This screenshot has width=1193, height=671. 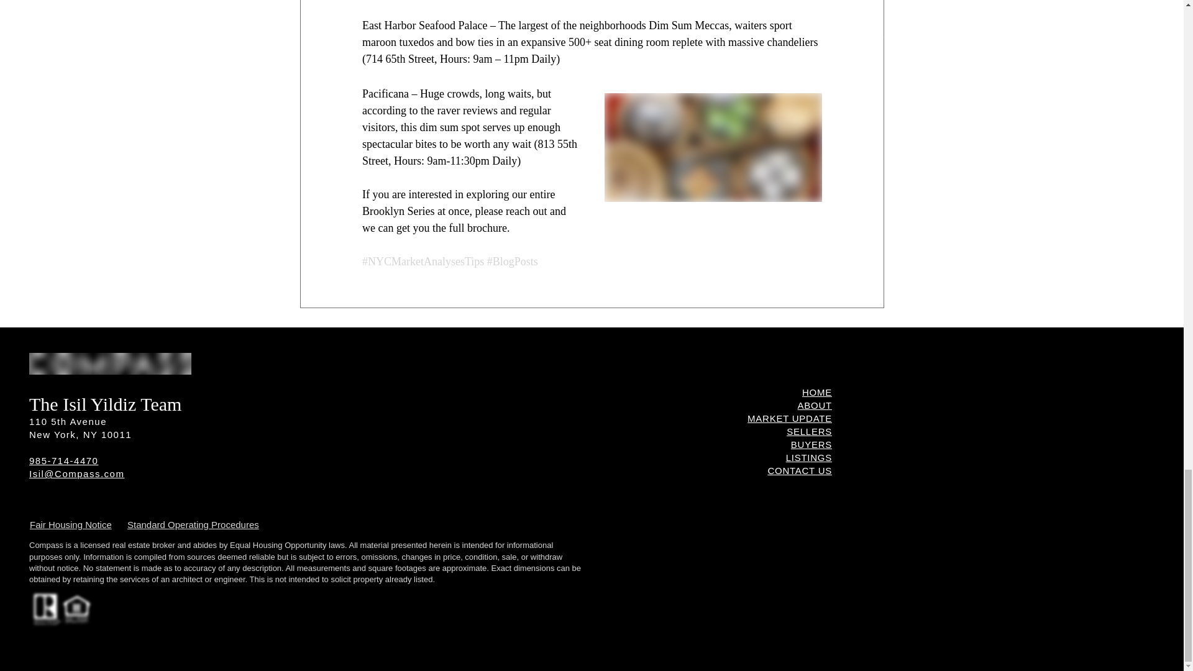 What do you see at coordinates (815, 405) in the screenshot?
I see `ABOUT` at bounding box center [815, 405].